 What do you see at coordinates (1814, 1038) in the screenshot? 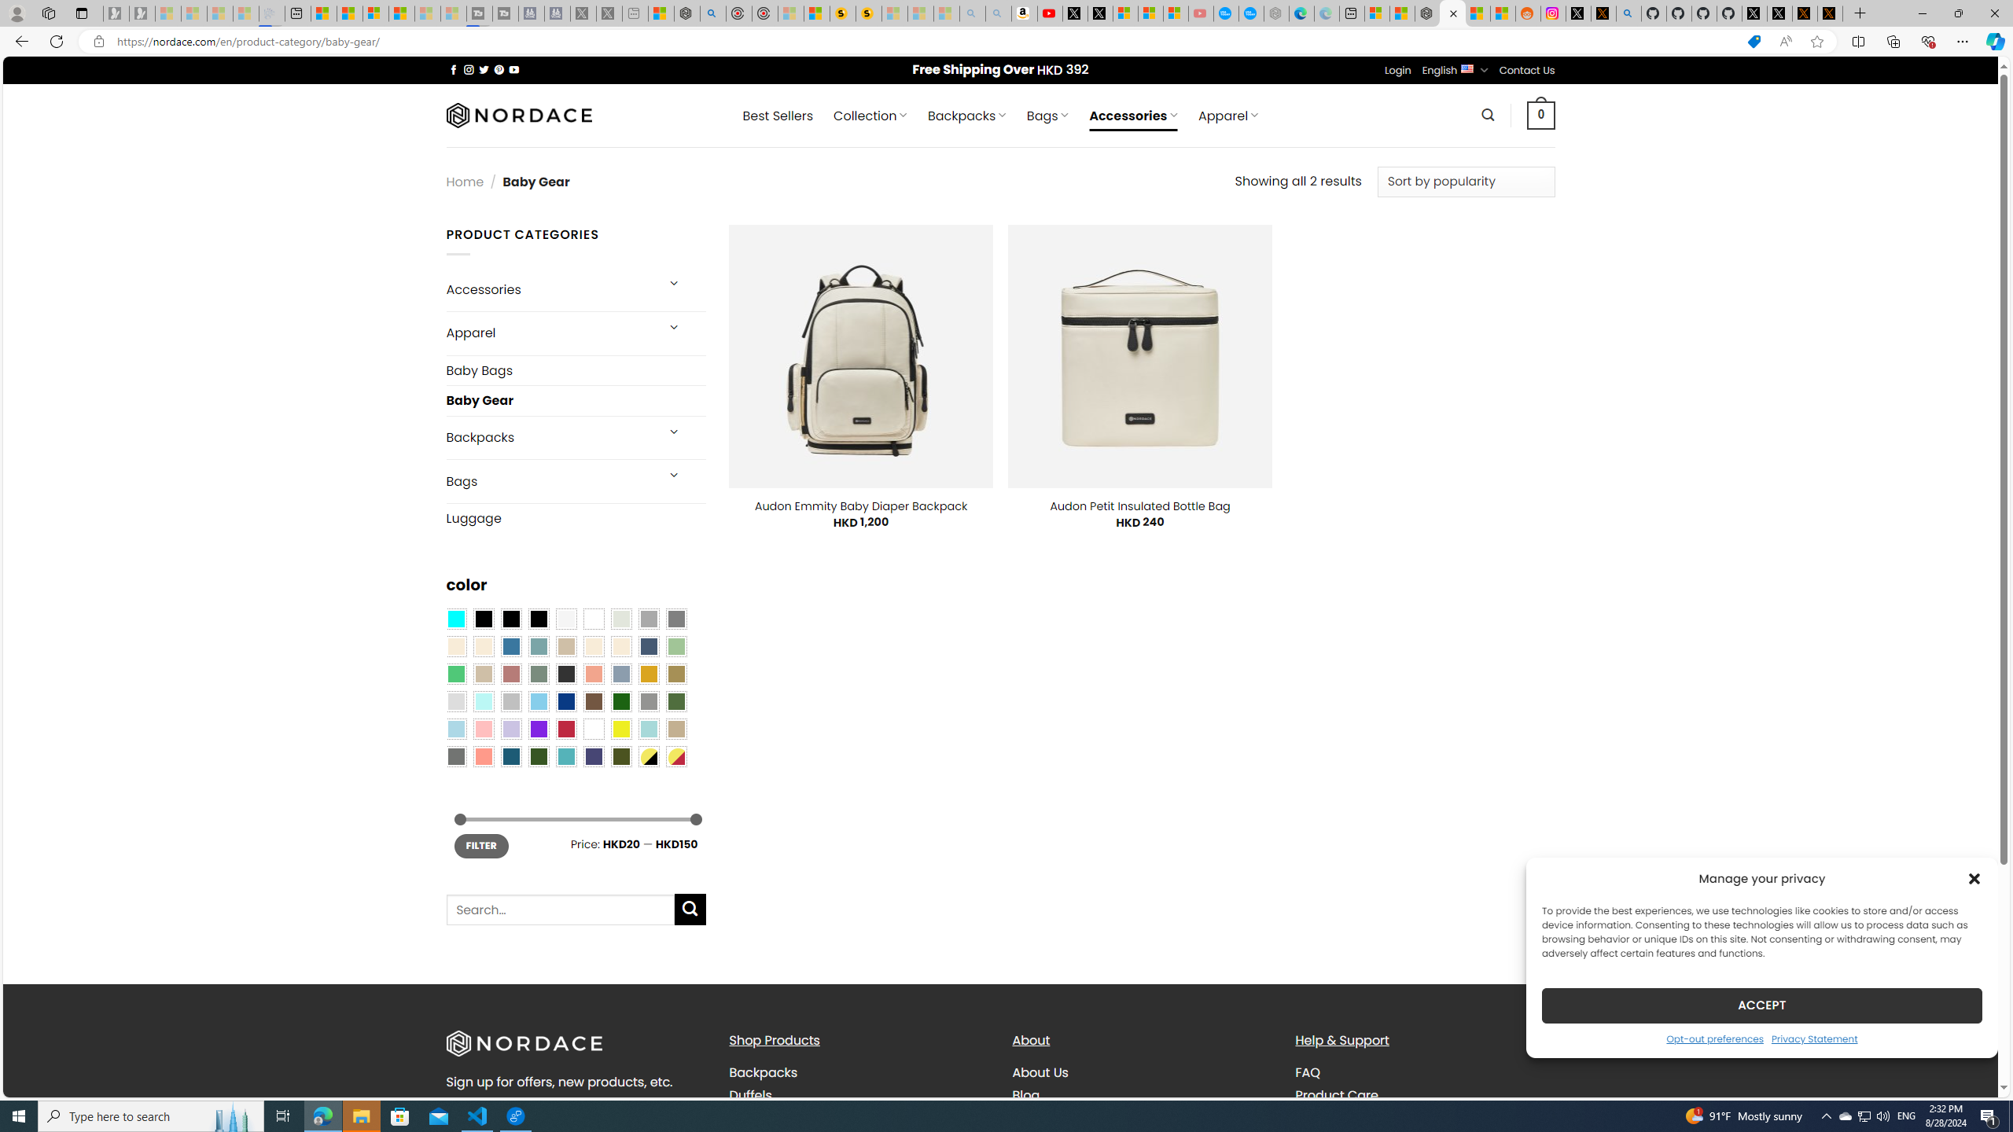
I see `Privacy Statement` at bounding box center [1814, 1038].